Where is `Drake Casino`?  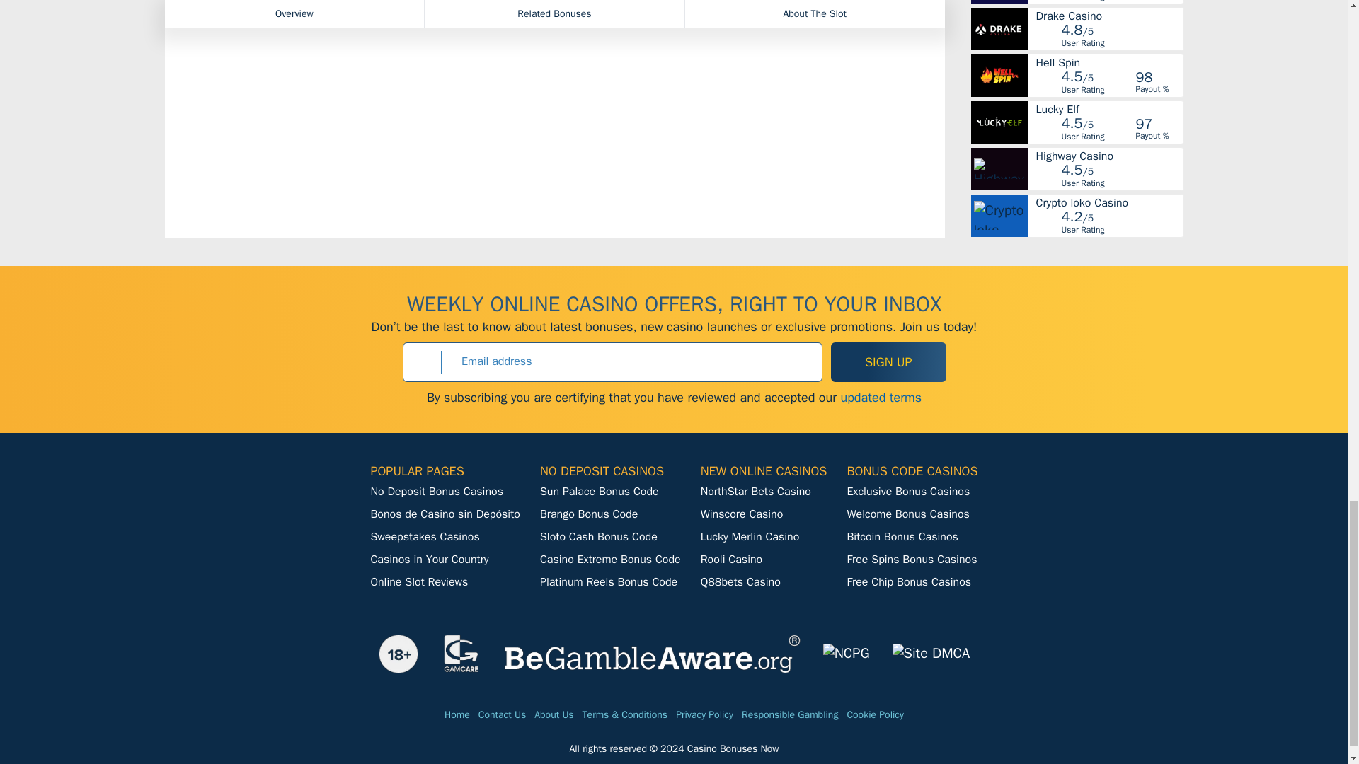
Drake Casino is located at coordinates (1108, 16).